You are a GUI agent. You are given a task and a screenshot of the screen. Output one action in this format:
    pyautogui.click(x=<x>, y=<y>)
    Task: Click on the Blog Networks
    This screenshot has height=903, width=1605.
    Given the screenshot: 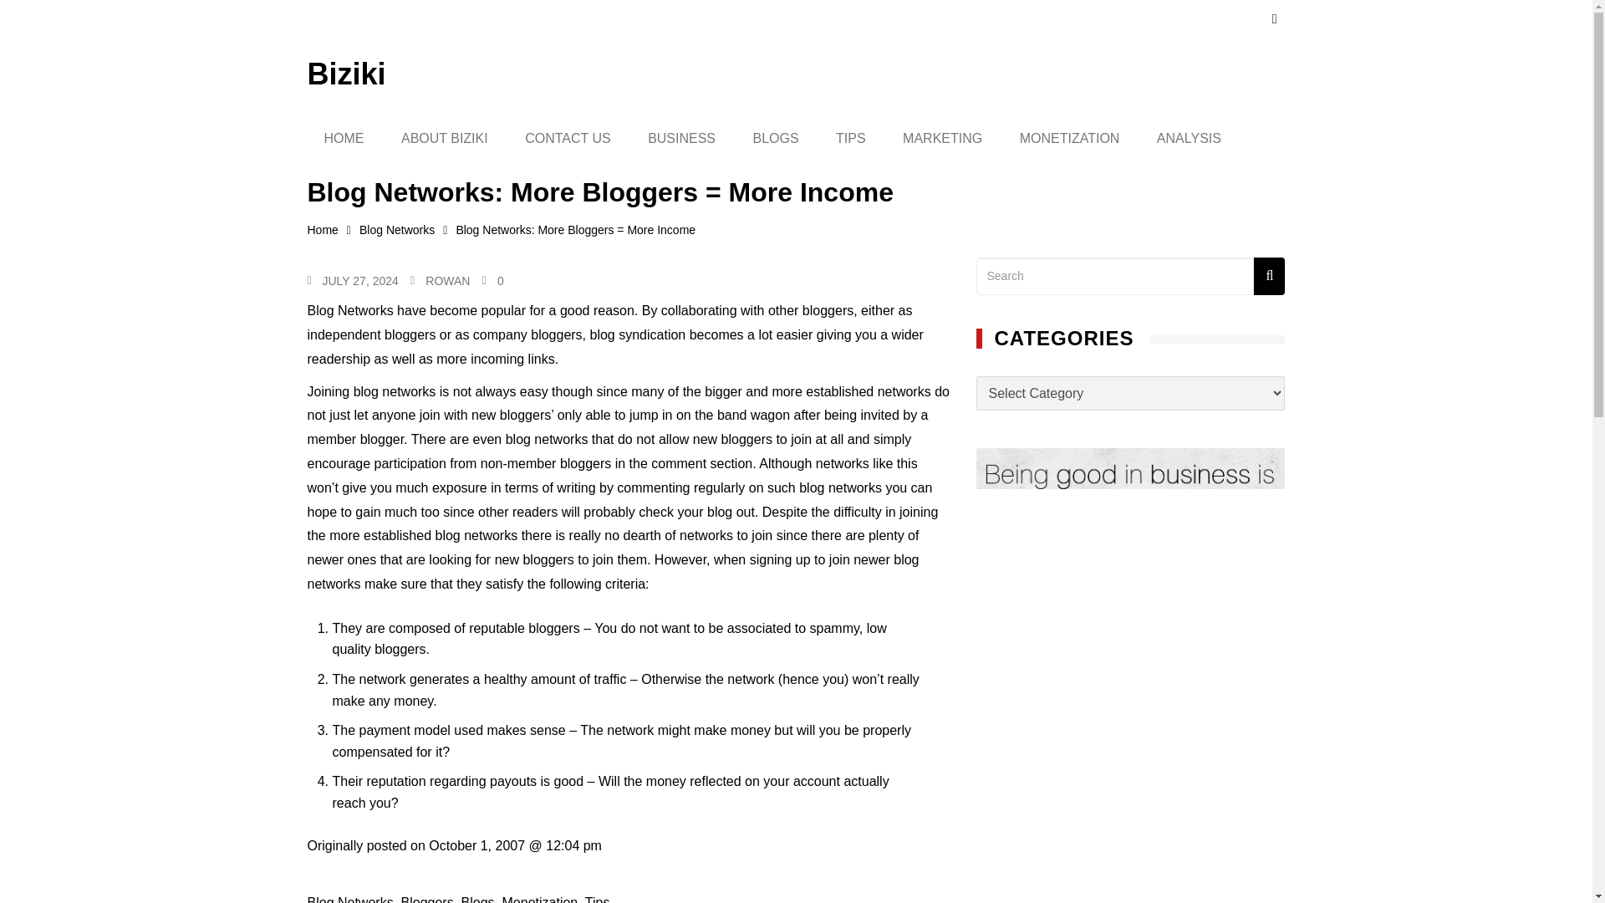 What is the action you would take?
    pyautogui.click(x=350, y=900)
    